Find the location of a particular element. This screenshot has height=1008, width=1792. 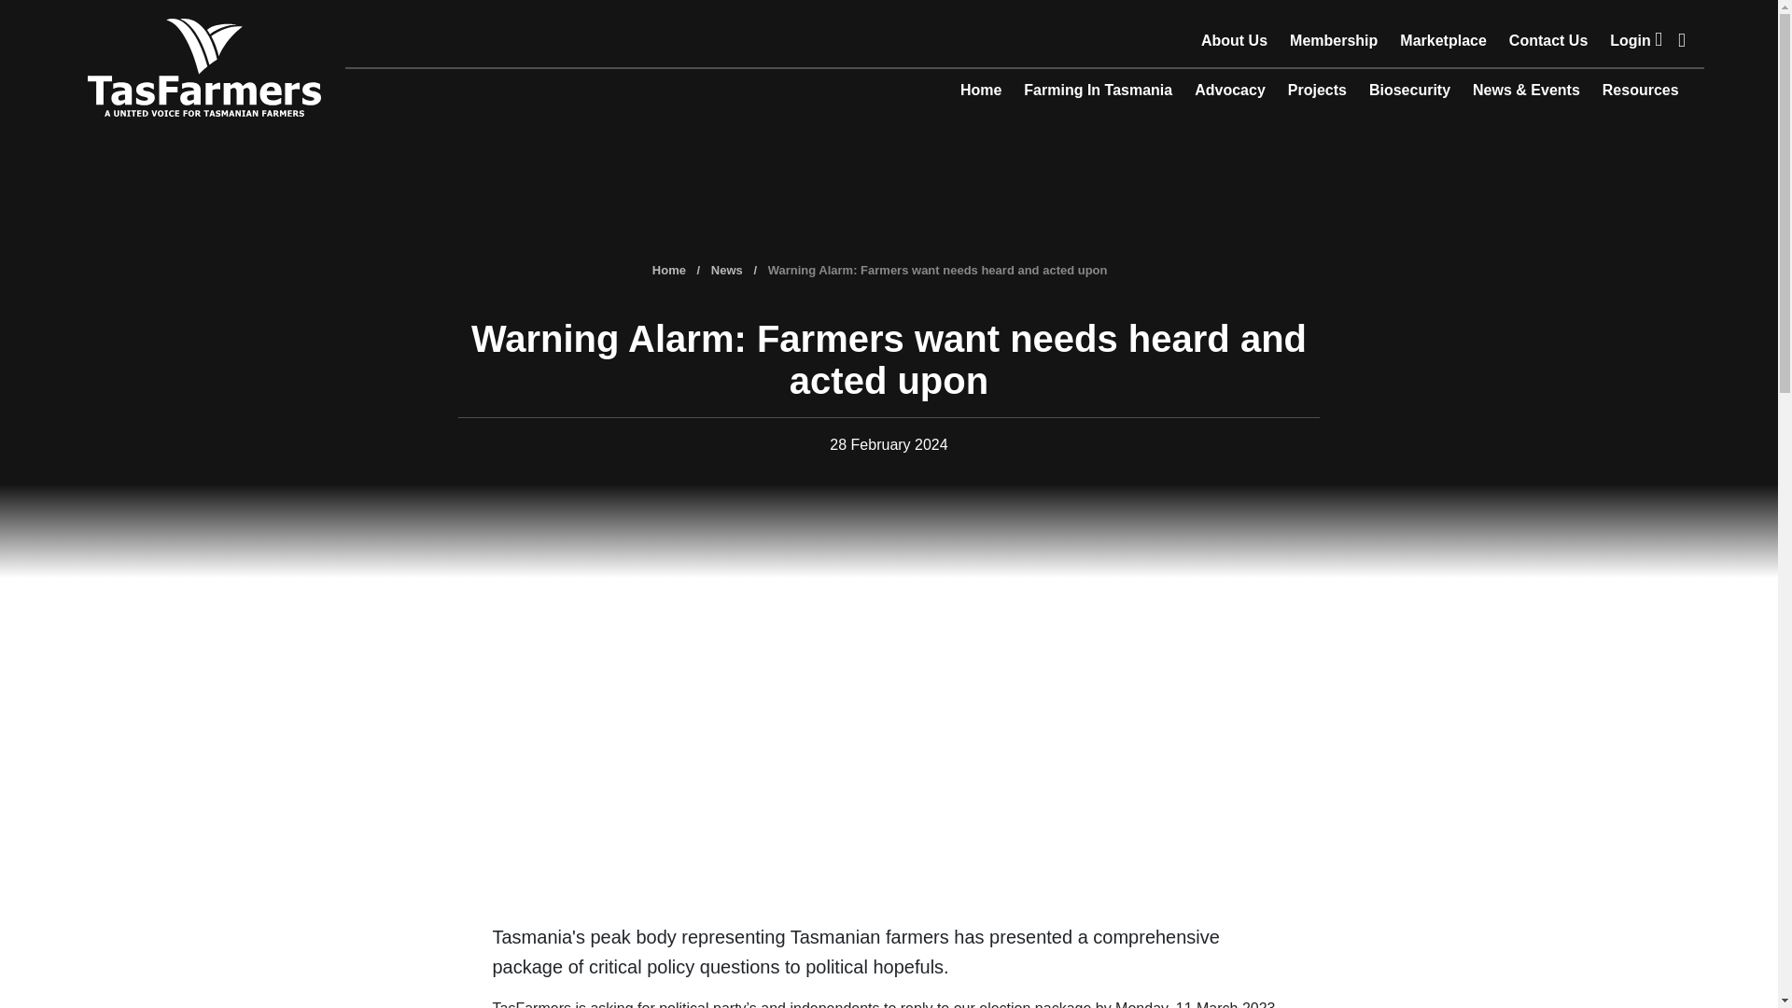

Biosecurity is located at coordinates (1409, 93).